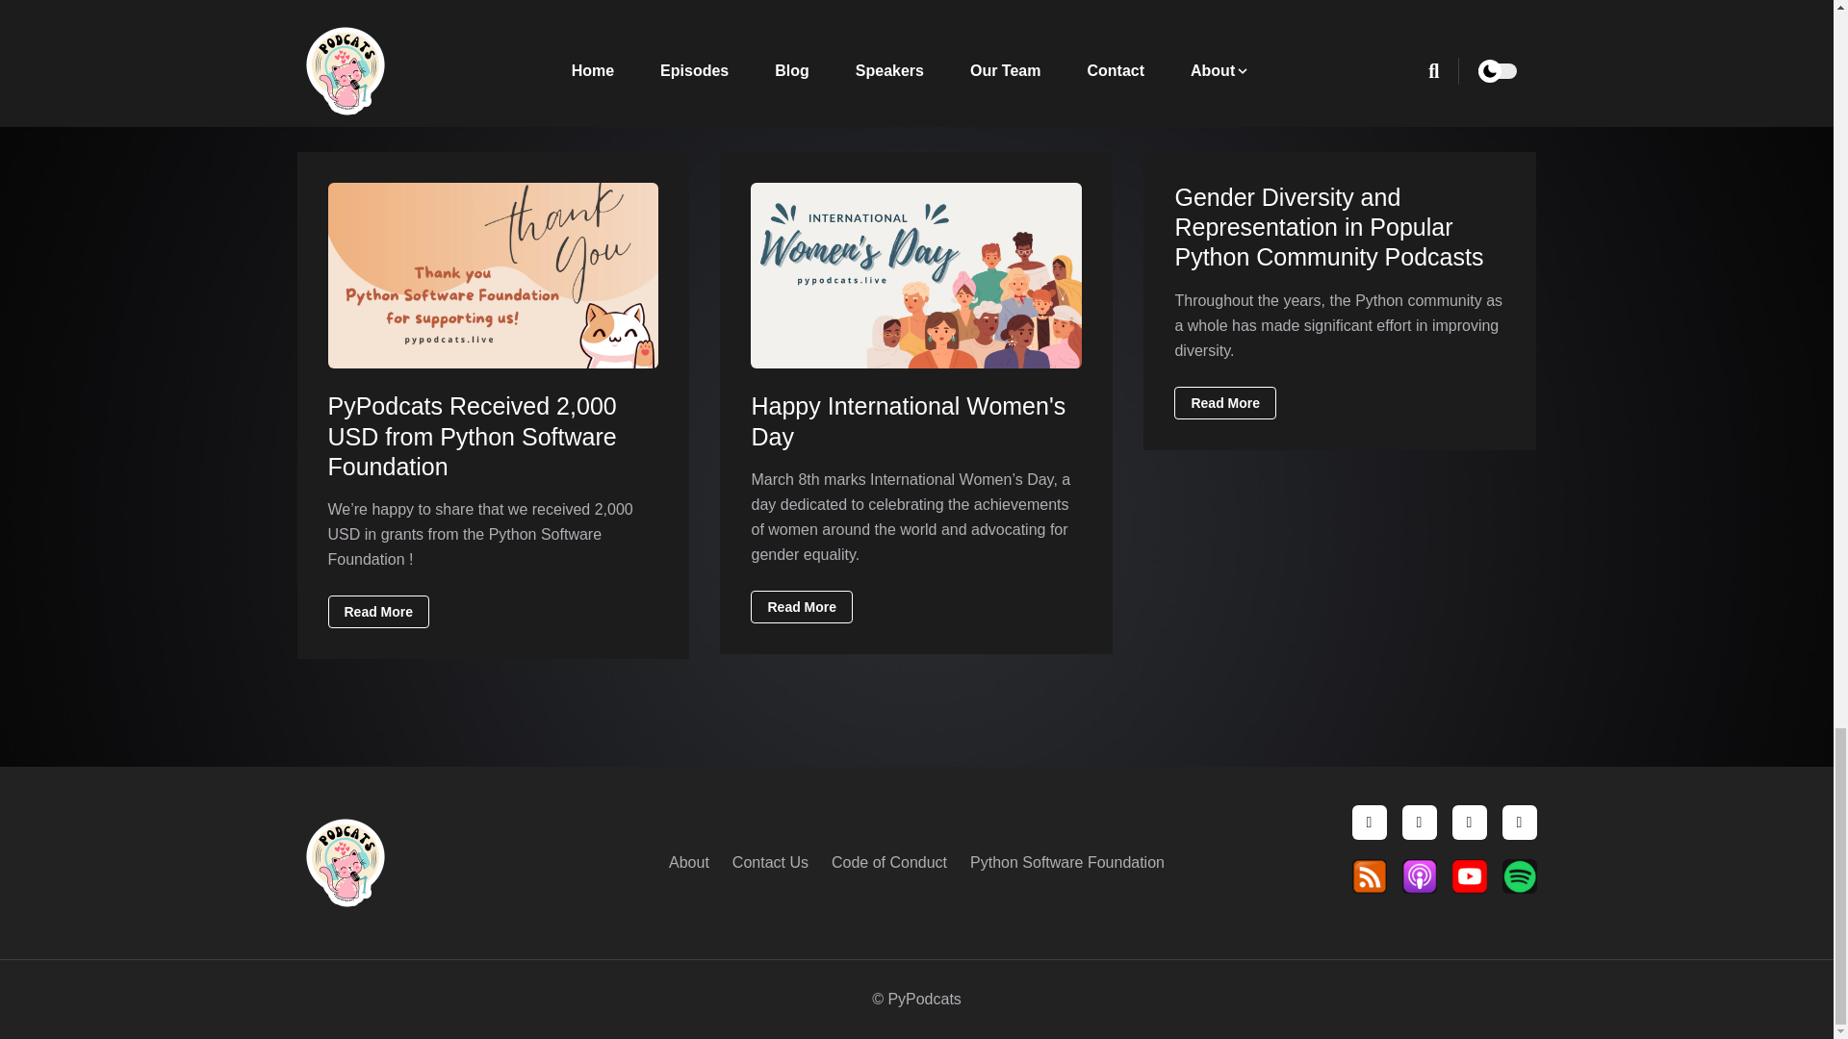 The width and height of the screenshot is (1848, 1039). What do you see at coordinates (1518, 875) in the screenshot?
I see `Listen on Spotify` at bounding box center [1518, 875].